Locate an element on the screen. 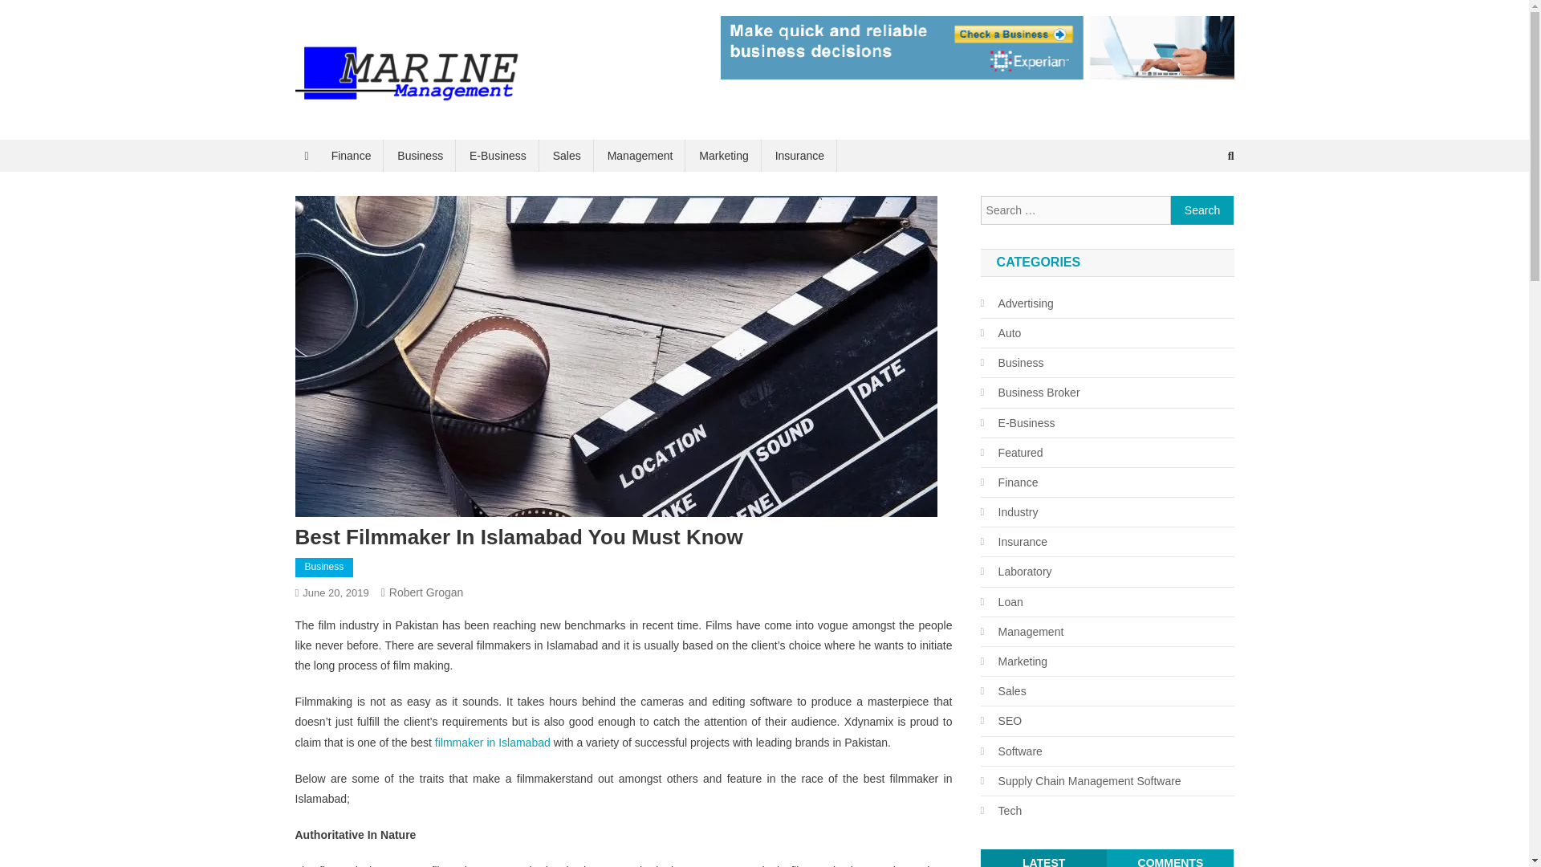 The image size is (1541, 867). Auto is located at coordinates (1000, 332).